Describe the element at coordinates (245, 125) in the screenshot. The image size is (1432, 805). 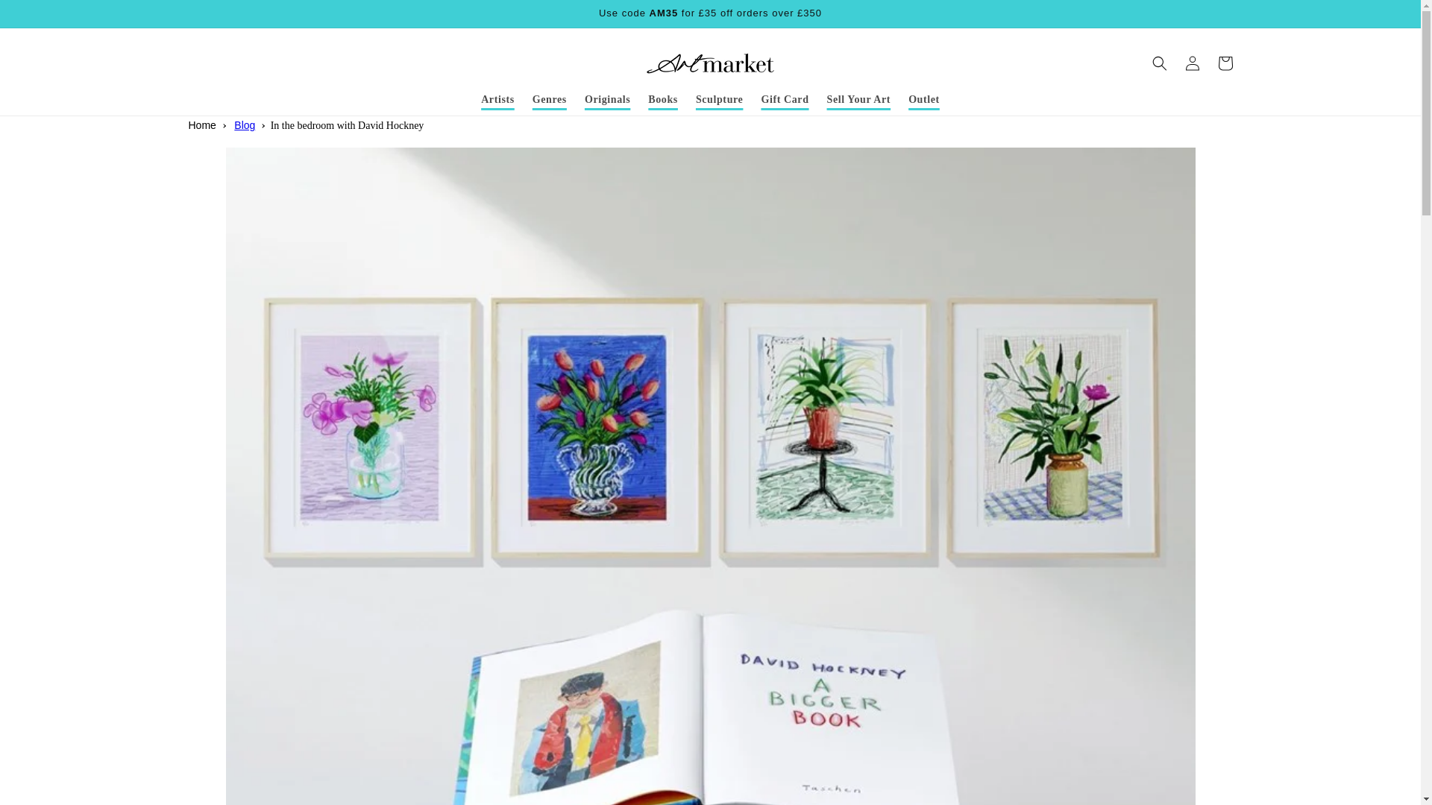
I see `Blog` at that location.